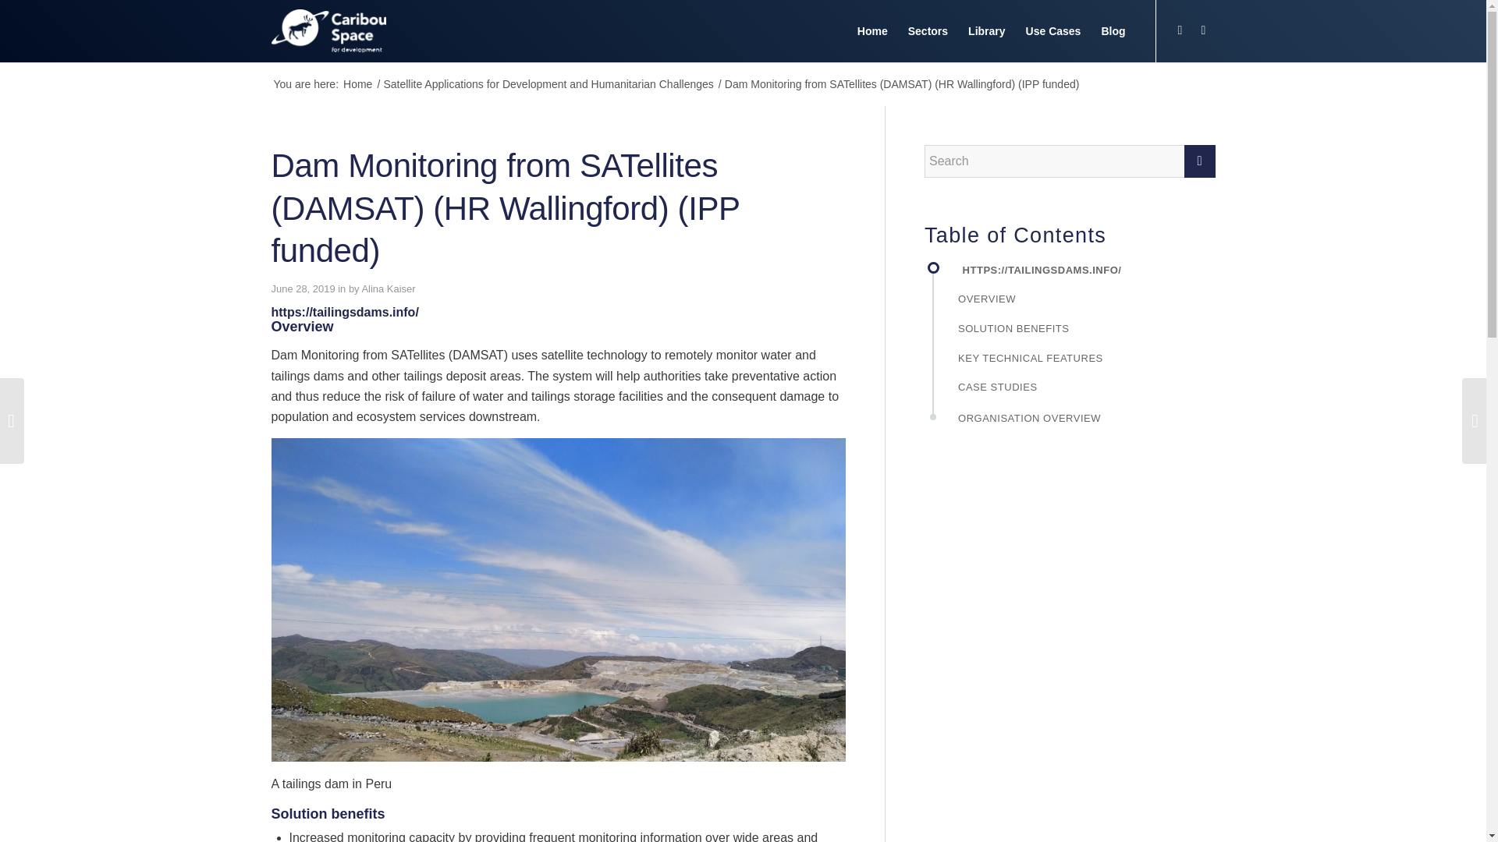 This screenshot has height=842, width=1498. Describe the element at coordinates (1081, 306) in the screenshot. I see `OVERVIEW` at that location.